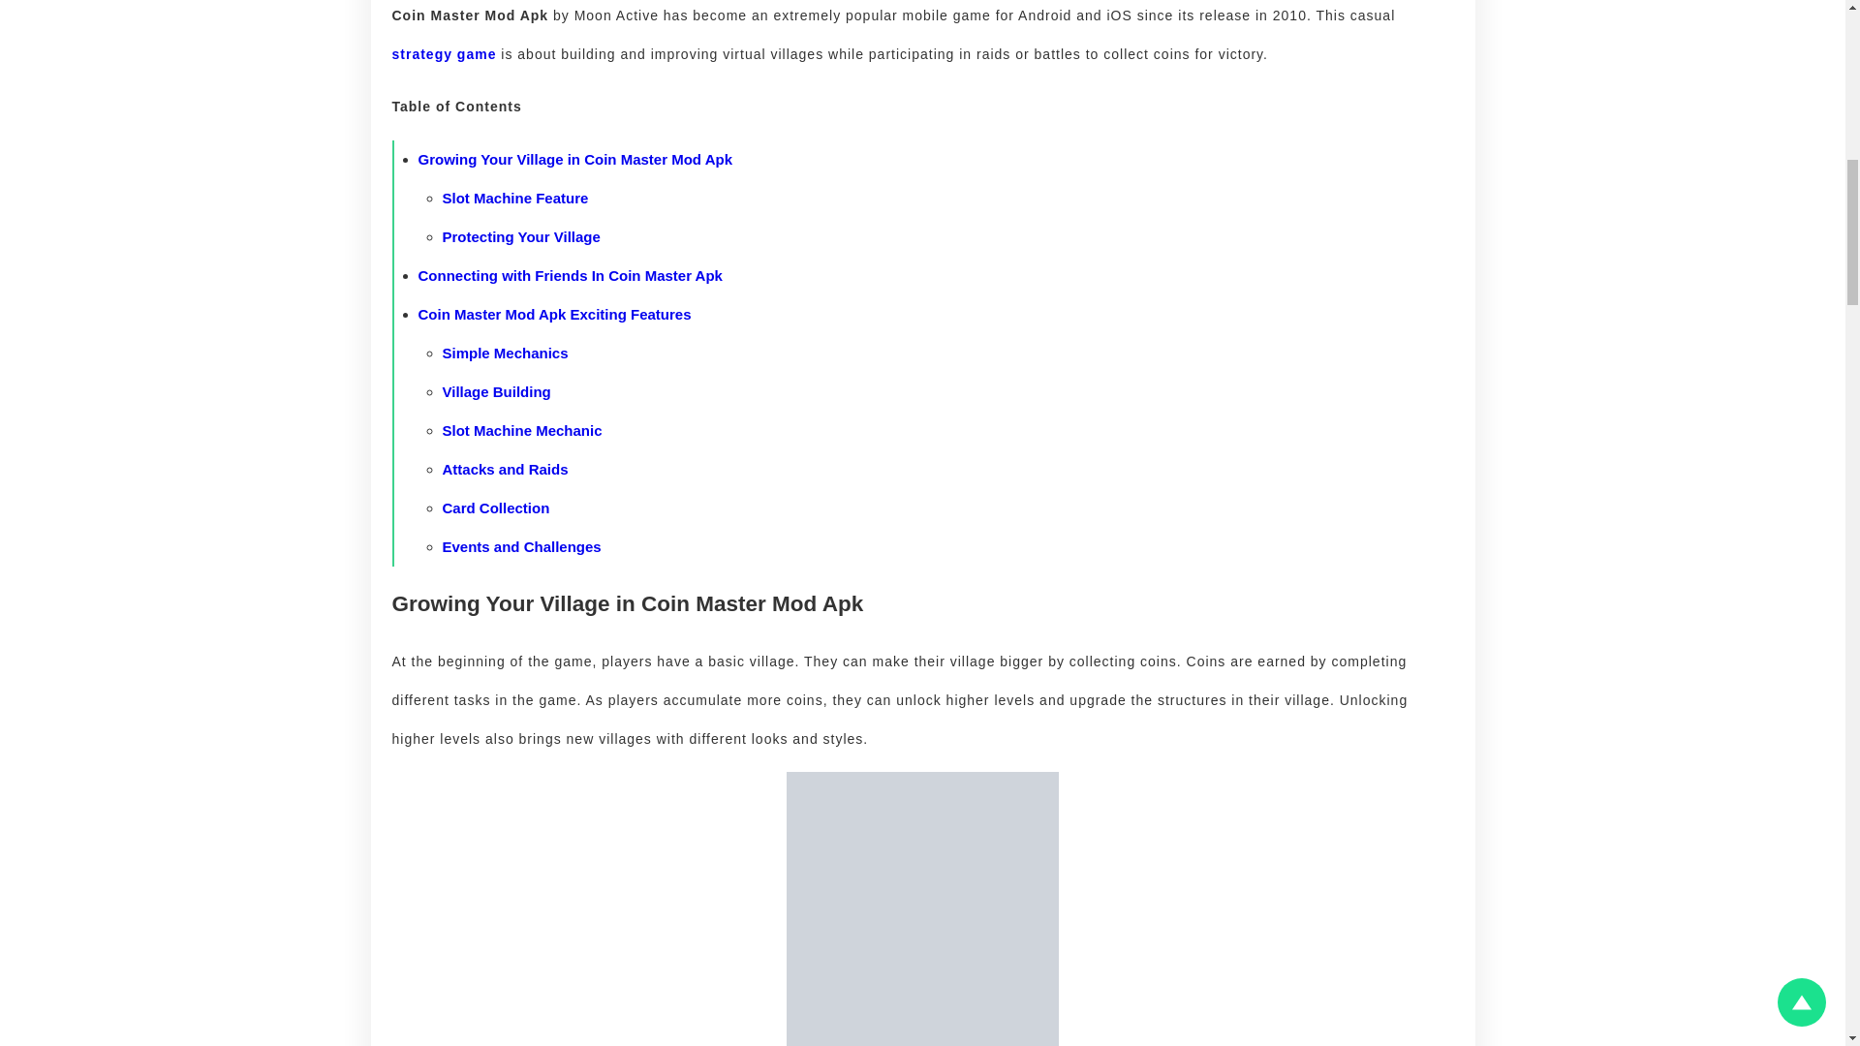  Describe the element at coordinates (504, 469) in the screenshot. I see `Attacks and Raids` at that location.